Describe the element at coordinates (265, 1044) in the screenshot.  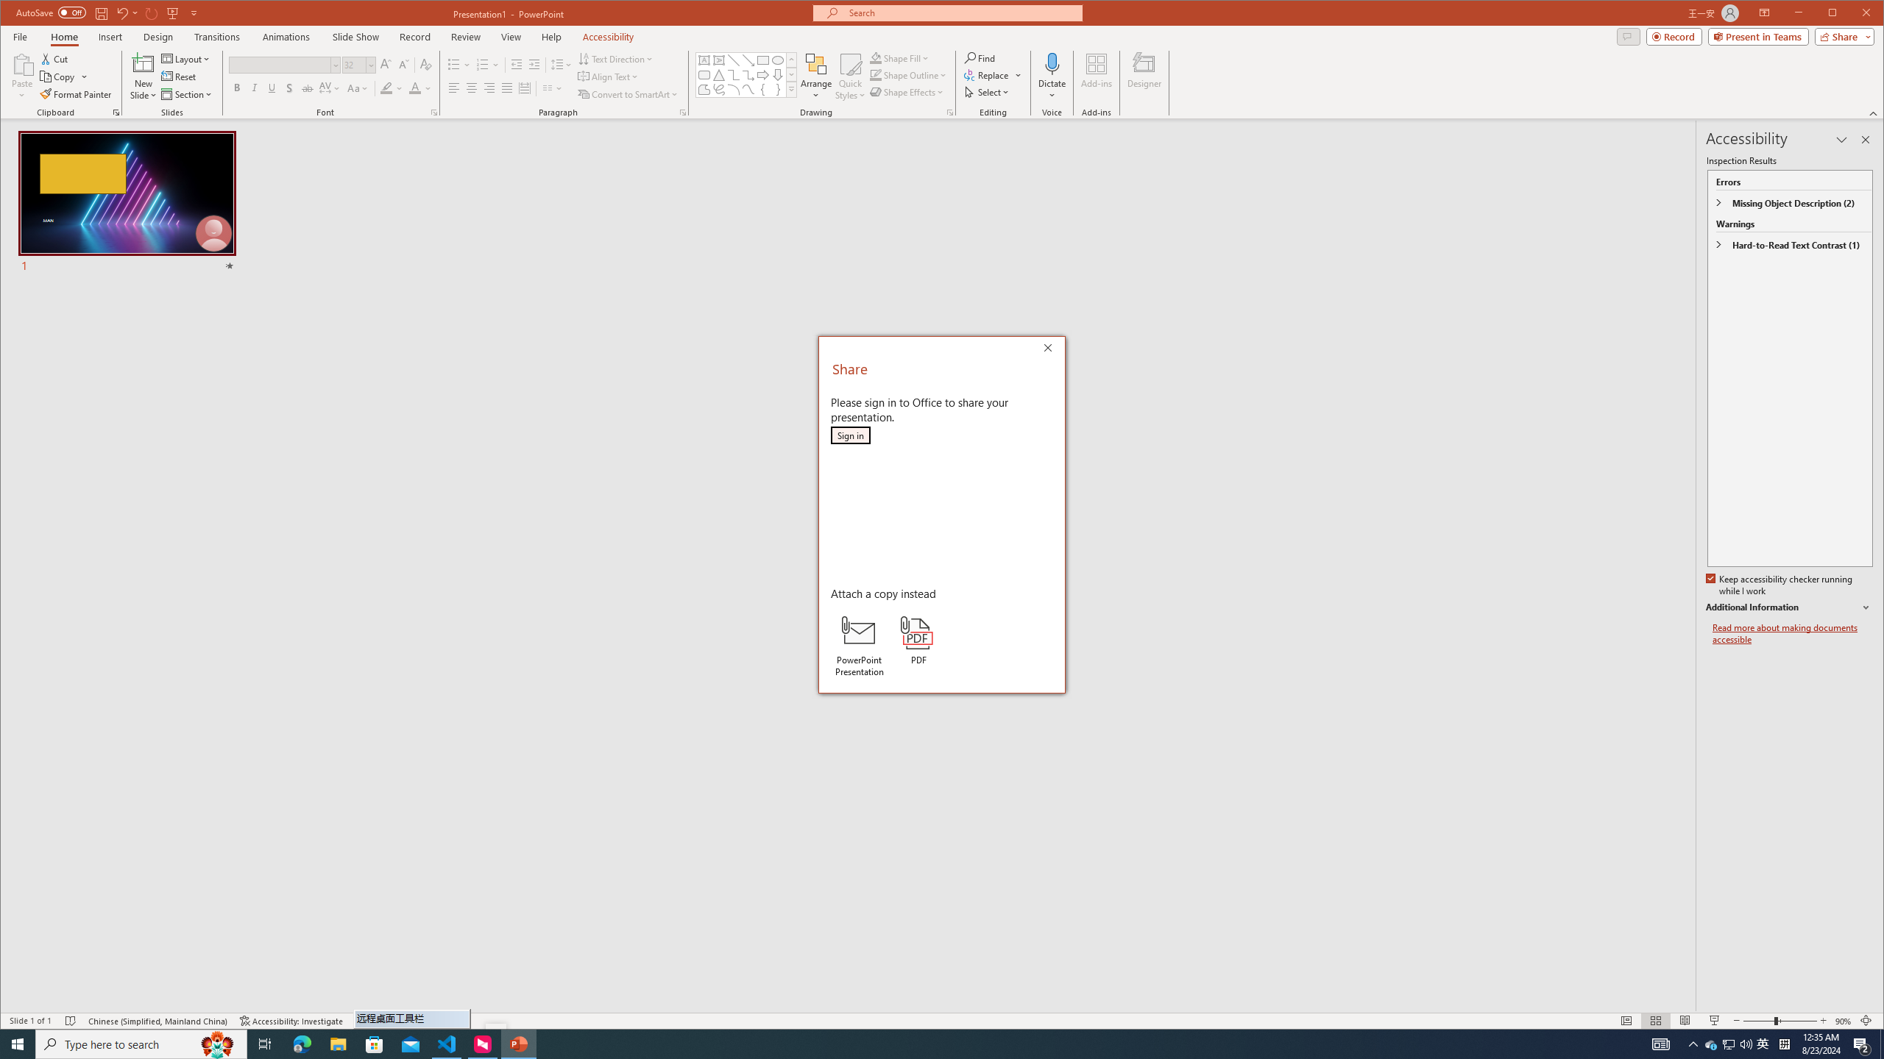
I see `Arc` at that location.